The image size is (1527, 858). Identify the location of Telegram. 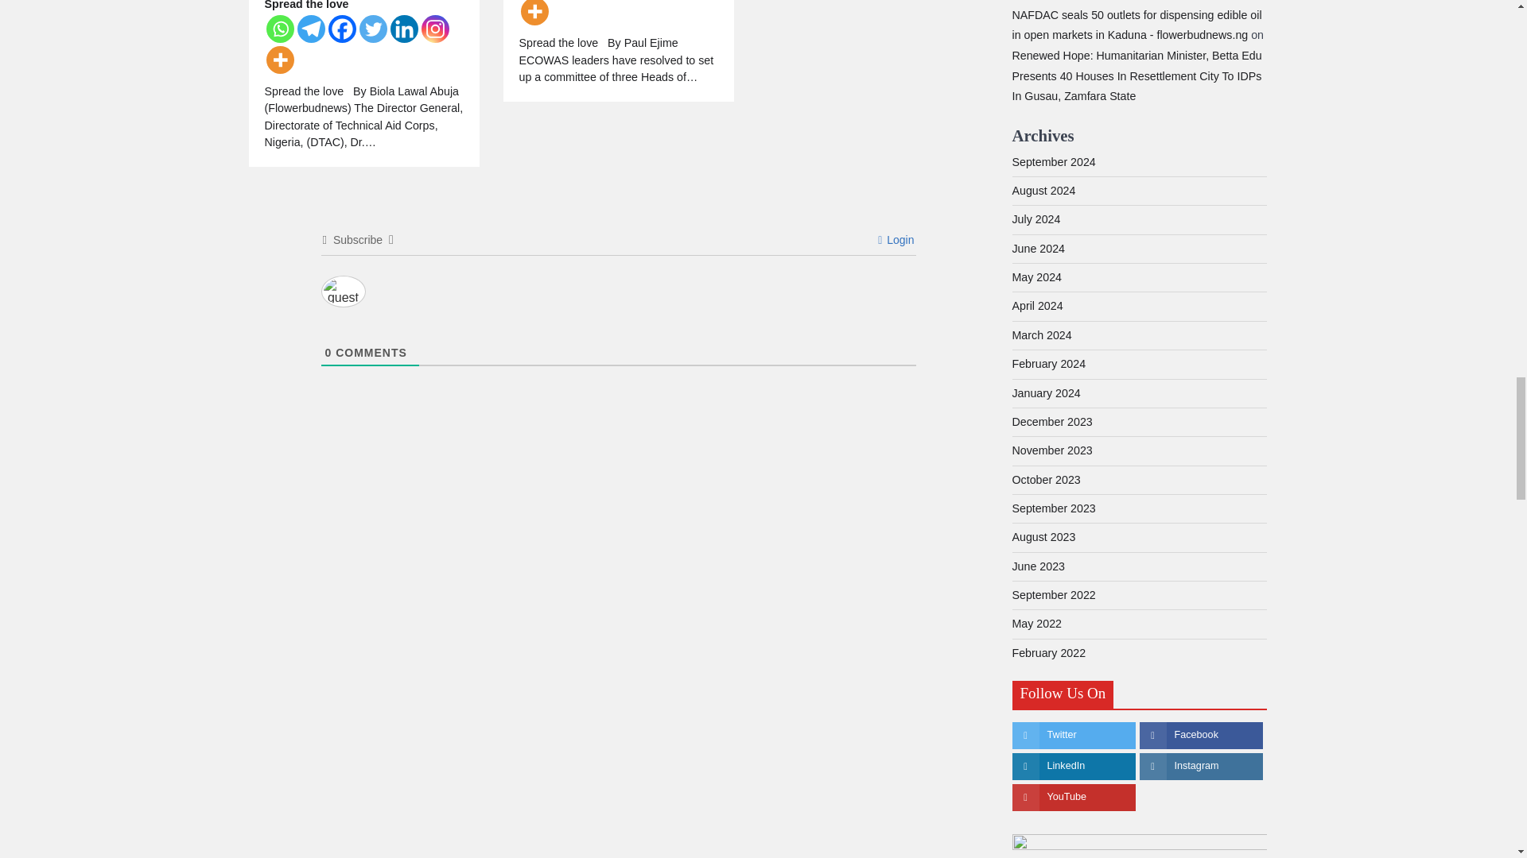
(311, 29).